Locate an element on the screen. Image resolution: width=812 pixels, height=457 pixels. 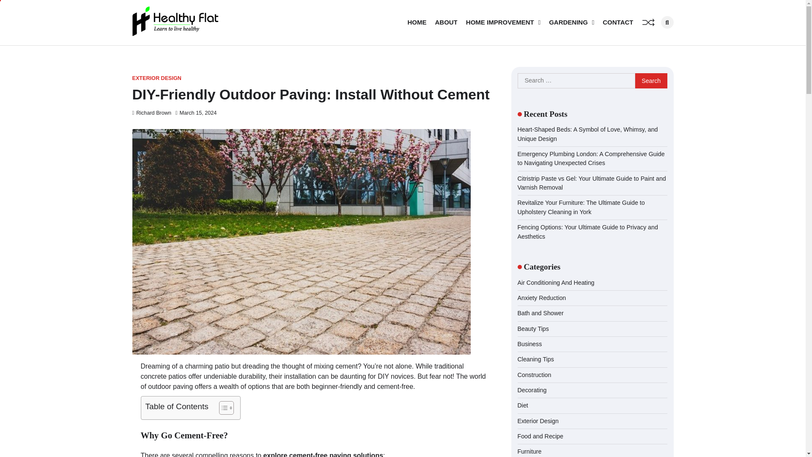
March 15, 2024 is located at coordinates (196, 113).